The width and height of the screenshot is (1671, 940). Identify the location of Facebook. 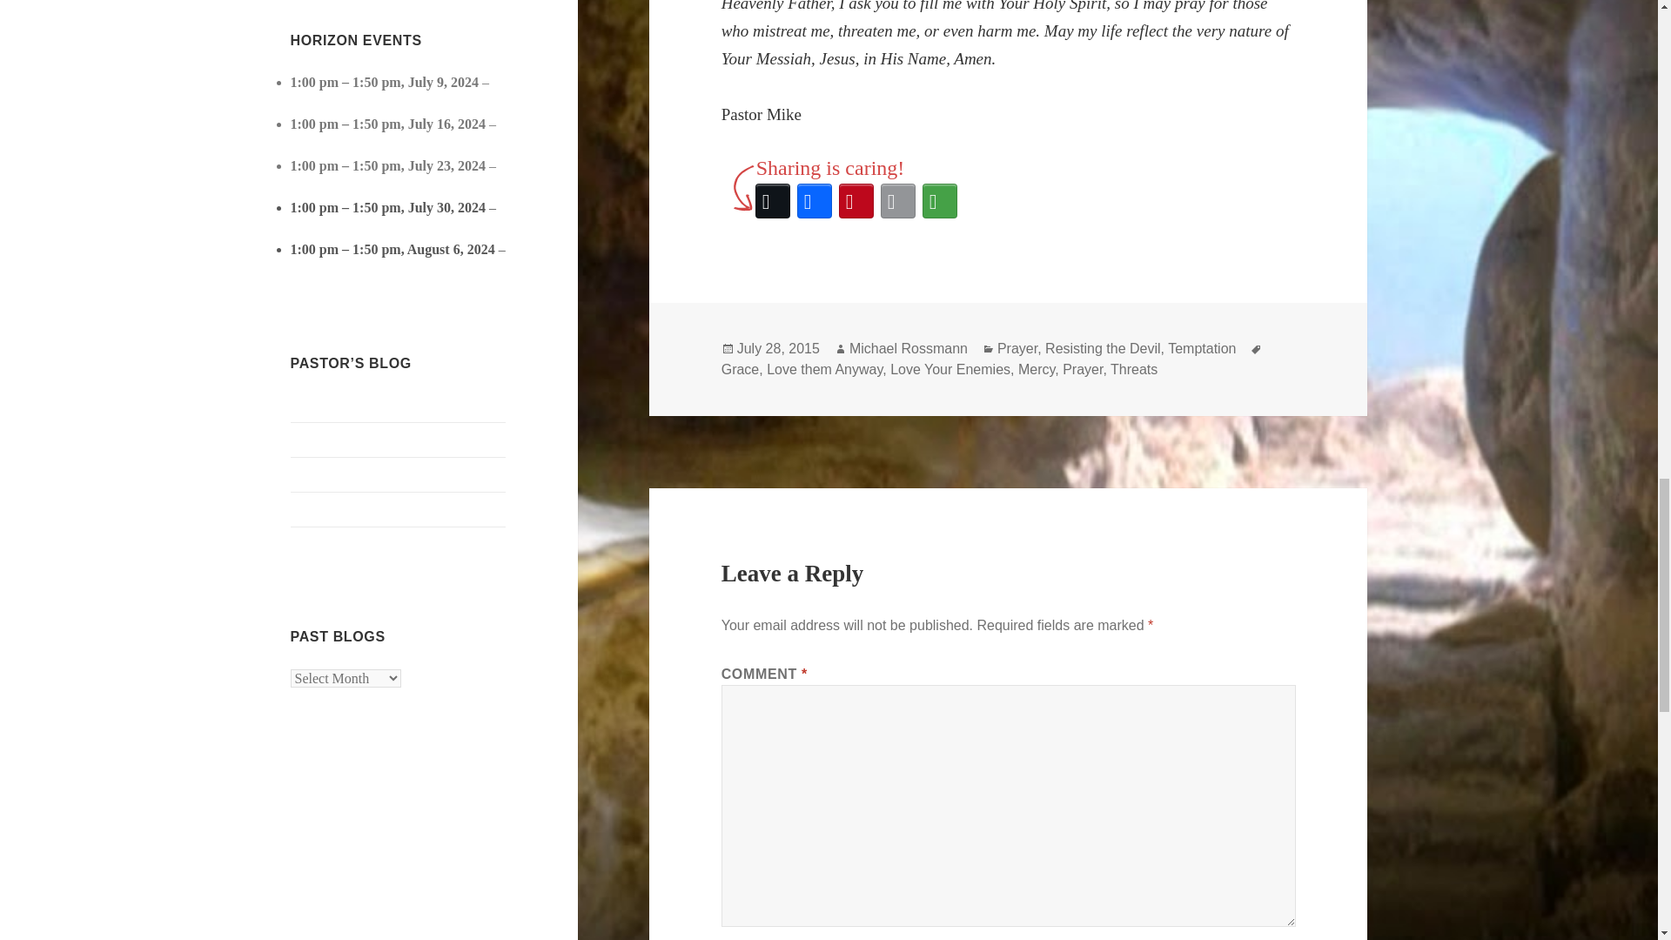
(815, 200).